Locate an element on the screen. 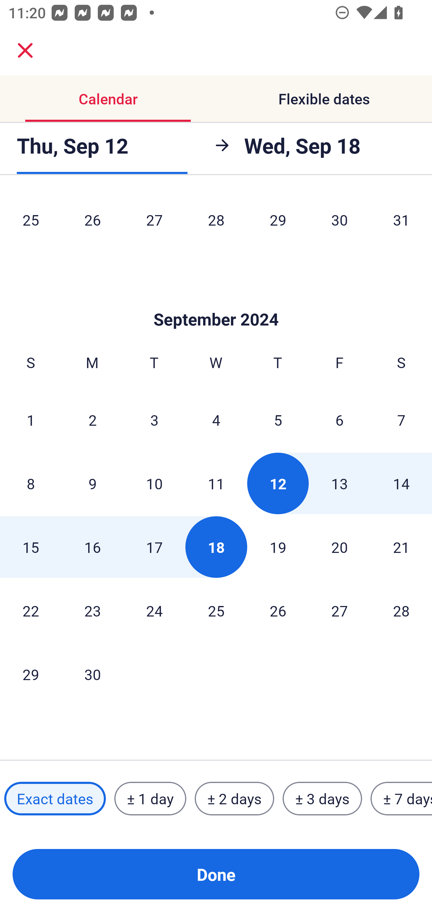 This screenshot has width=432, height=912. 7 Saturday, September 7, 2024 is located at coordinates (401, 420).